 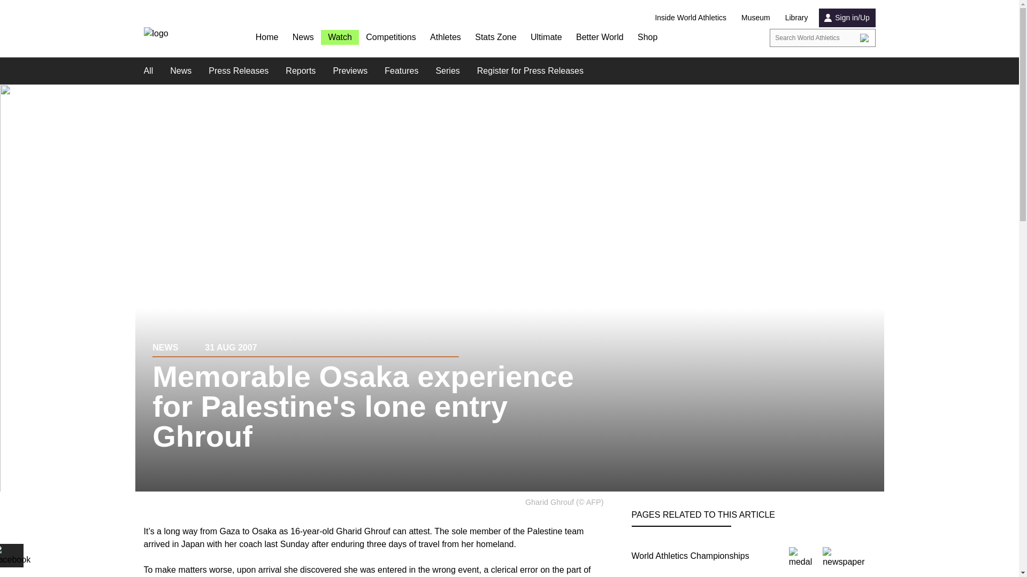 What do you see at coordinates (495, 38) in the screenshot?
I see `Stats Zone` at bounding box center [495, 38].